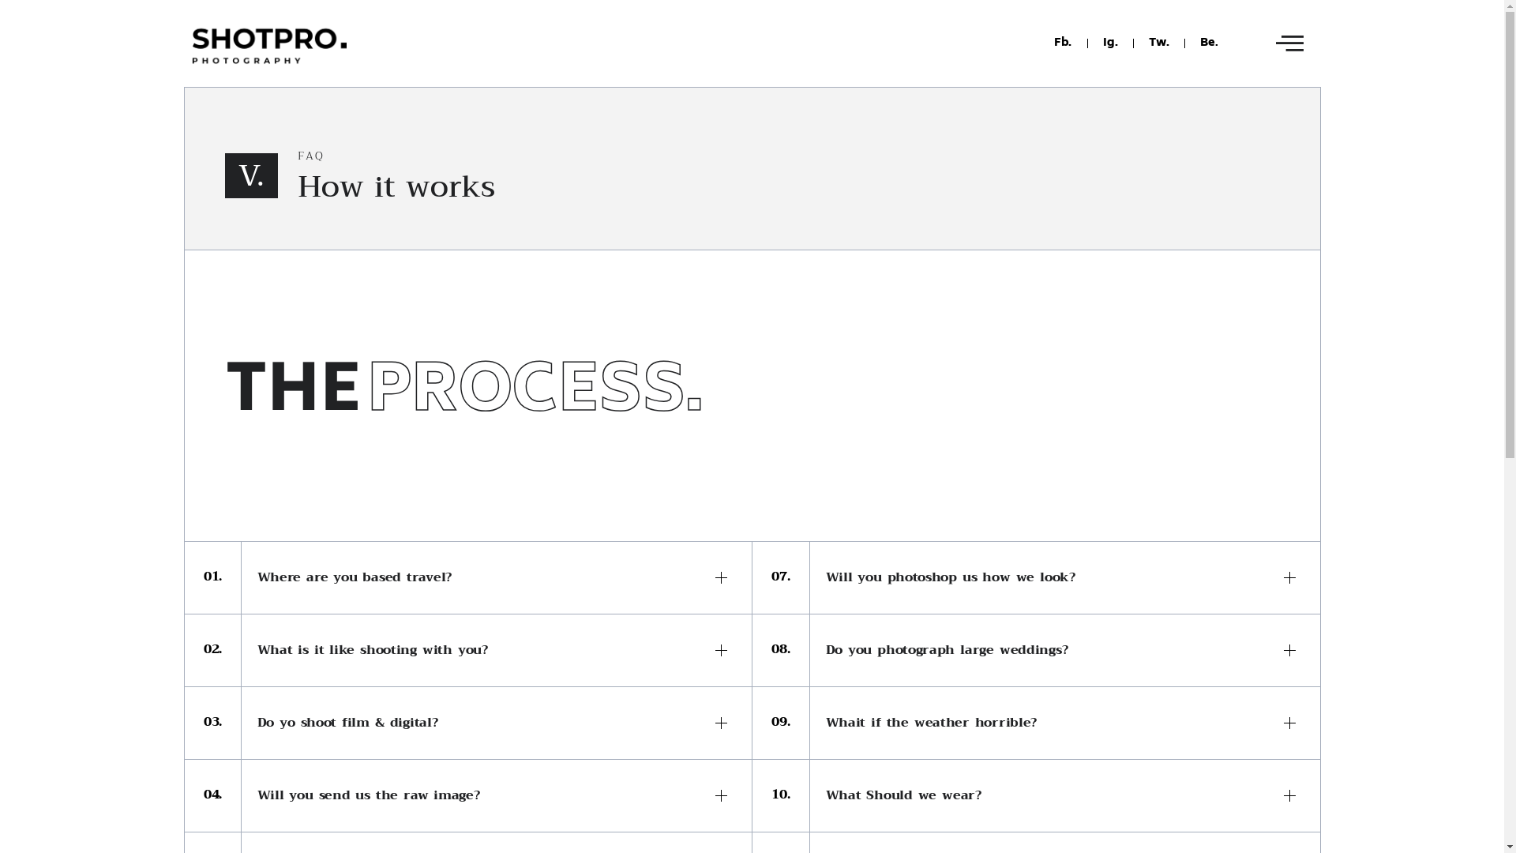 Image resolution: width=1516 pixels, height=853 pixels. Describe the element at coordinates (1065, 578) in the screenshot. I see `Will you photoshop us how we look?` at that location.